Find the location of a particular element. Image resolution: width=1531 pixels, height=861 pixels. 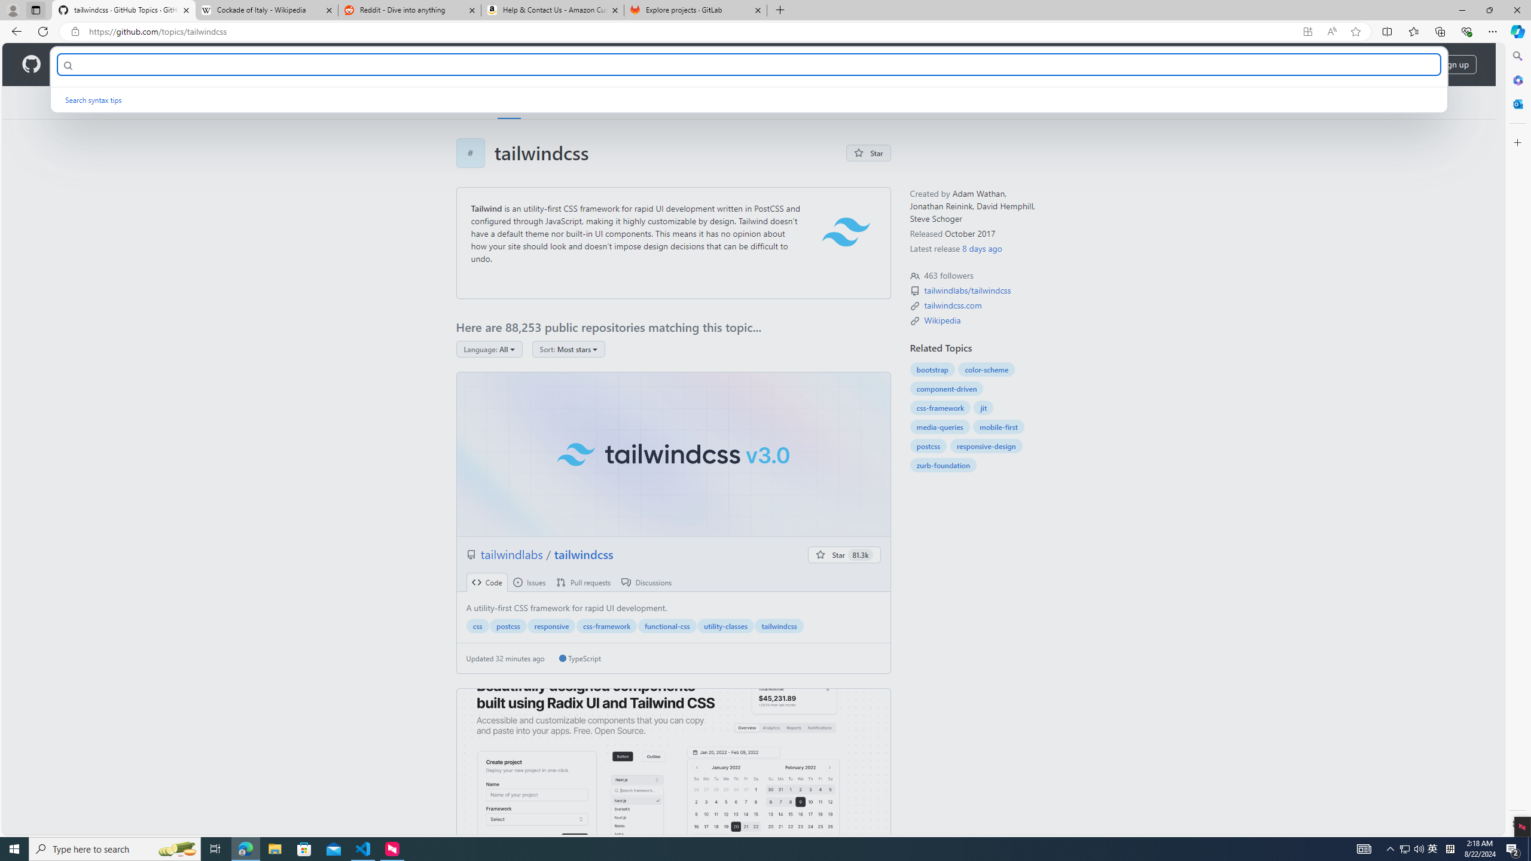

Topic followers is located at coordinates (914, 276).